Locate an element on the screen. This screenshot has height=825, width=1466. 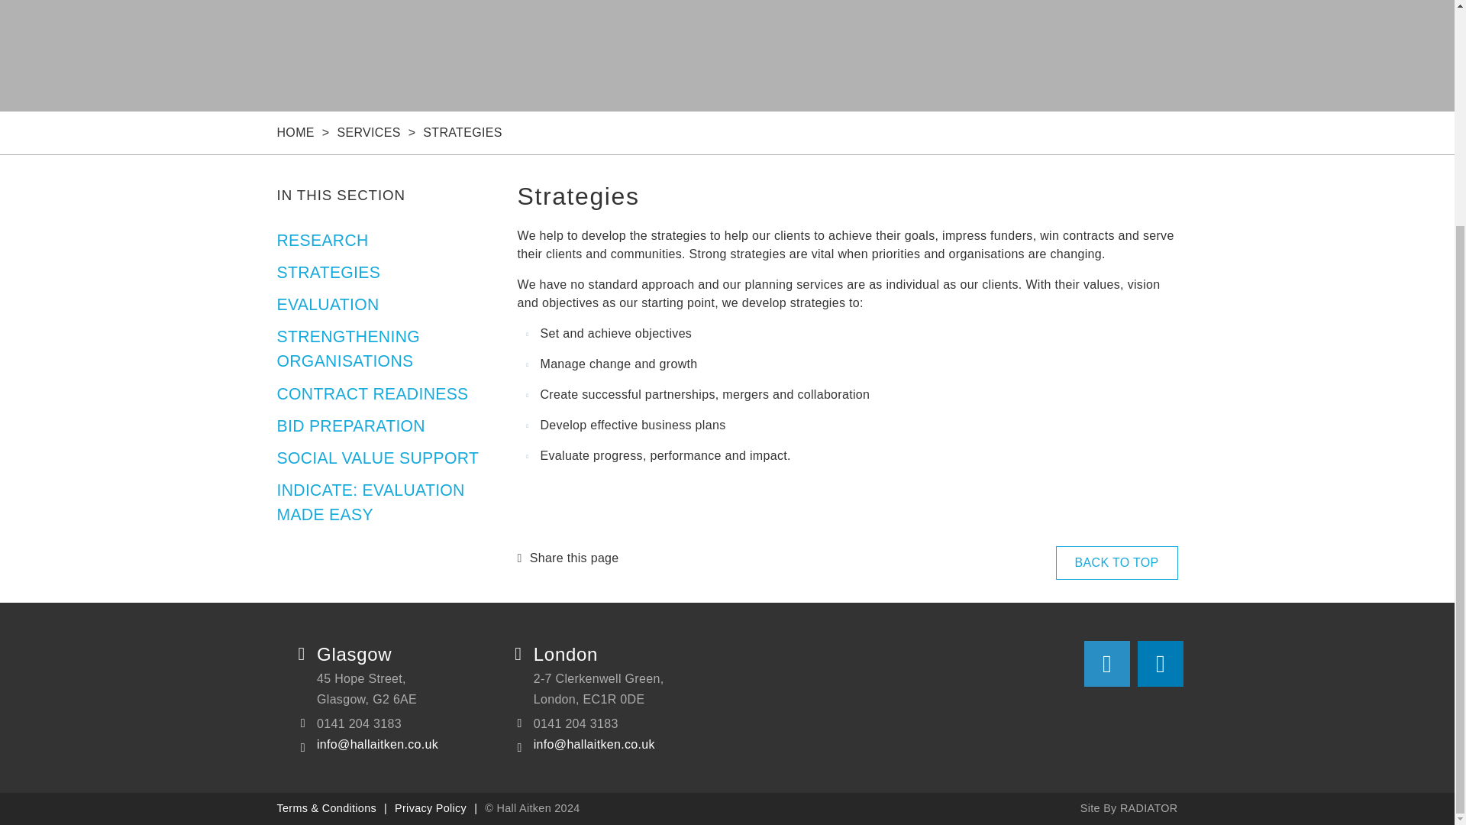
INDICATE: EVALUATION MADE EASY is located at coordinates (370, 501).